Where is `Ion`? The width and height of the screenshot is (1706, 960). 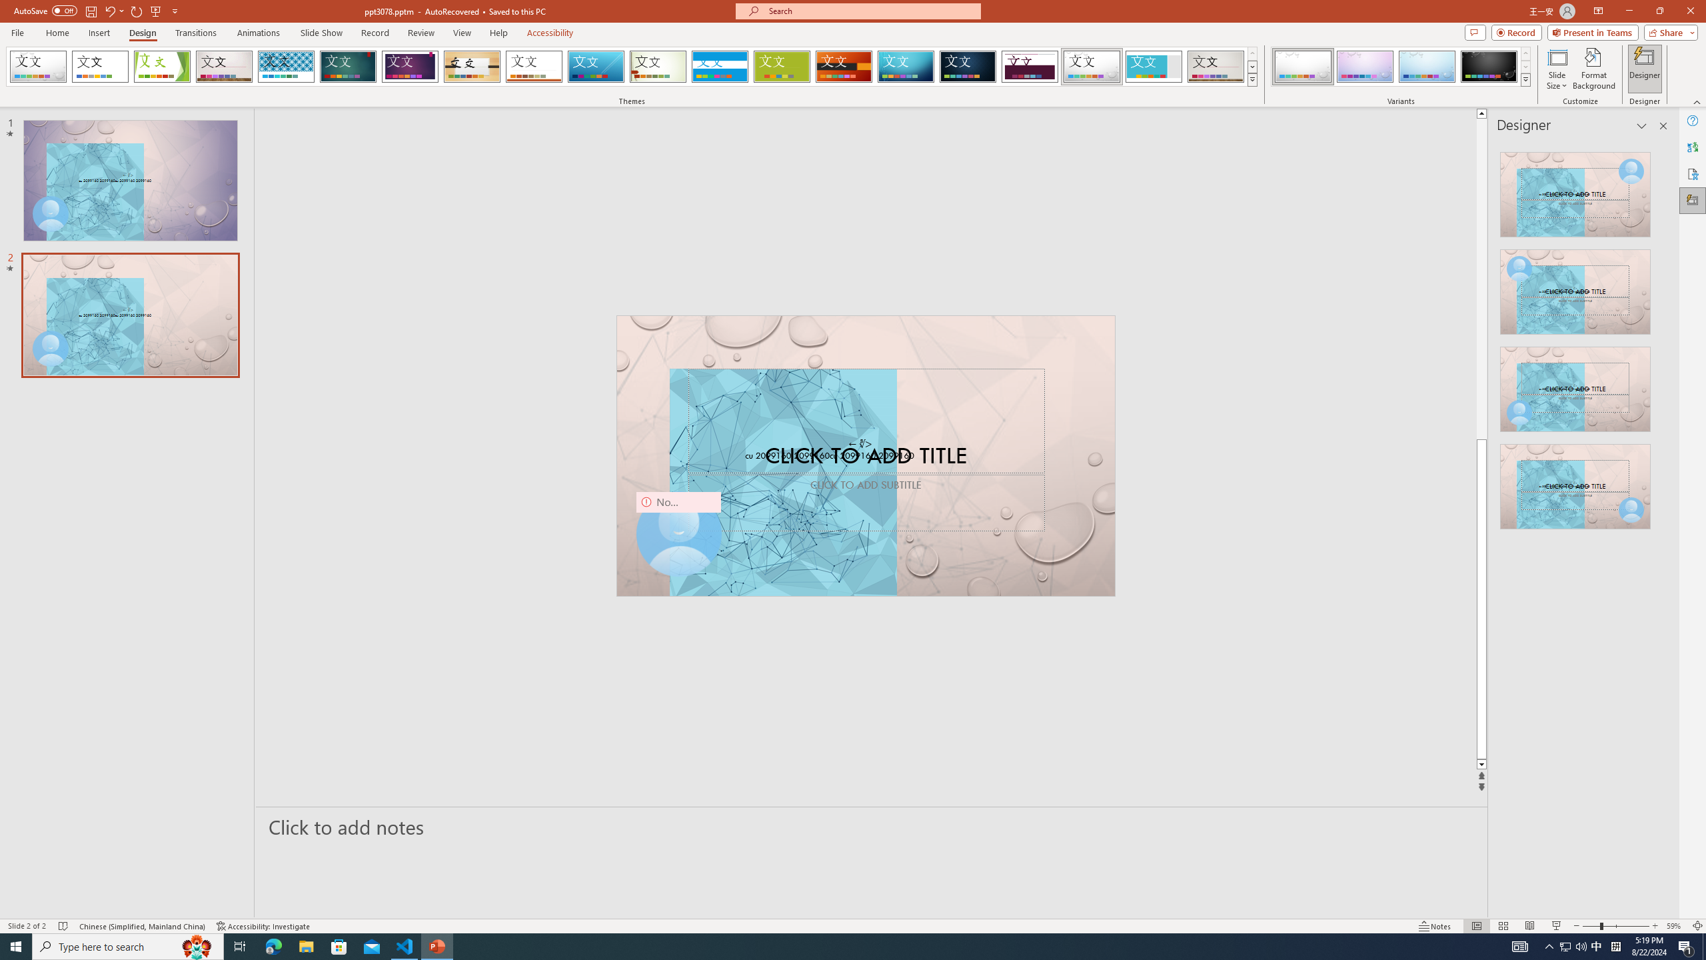
Ion is located at coordinates (348, 67).